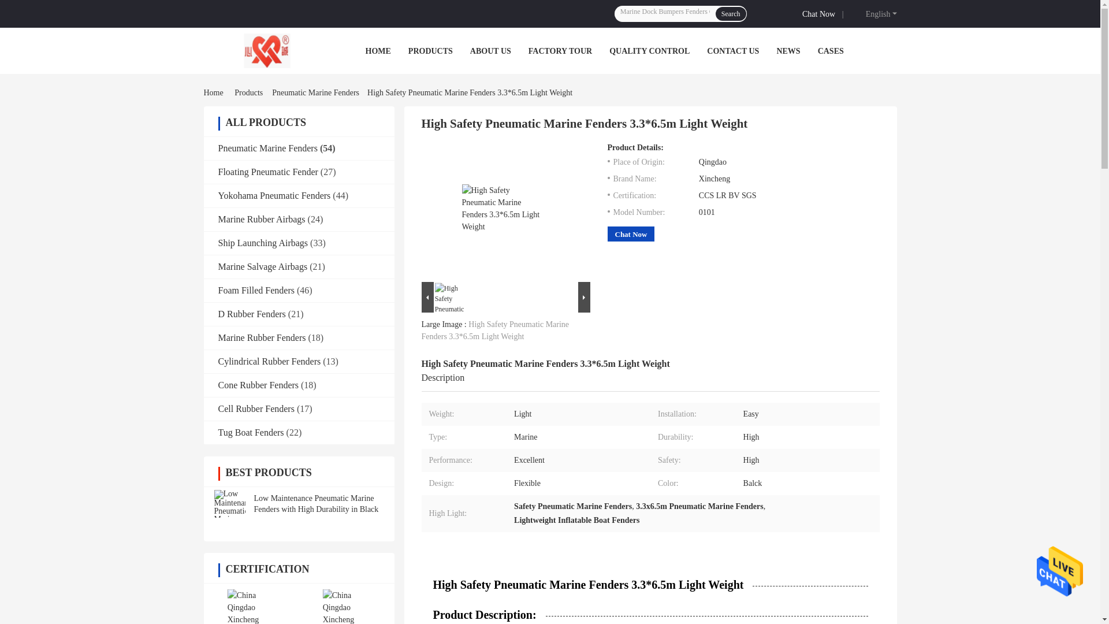 The width and height of the screenshot is (1109, 624). I want to click on Floating Pneumatic Fender, so click(268, 172).